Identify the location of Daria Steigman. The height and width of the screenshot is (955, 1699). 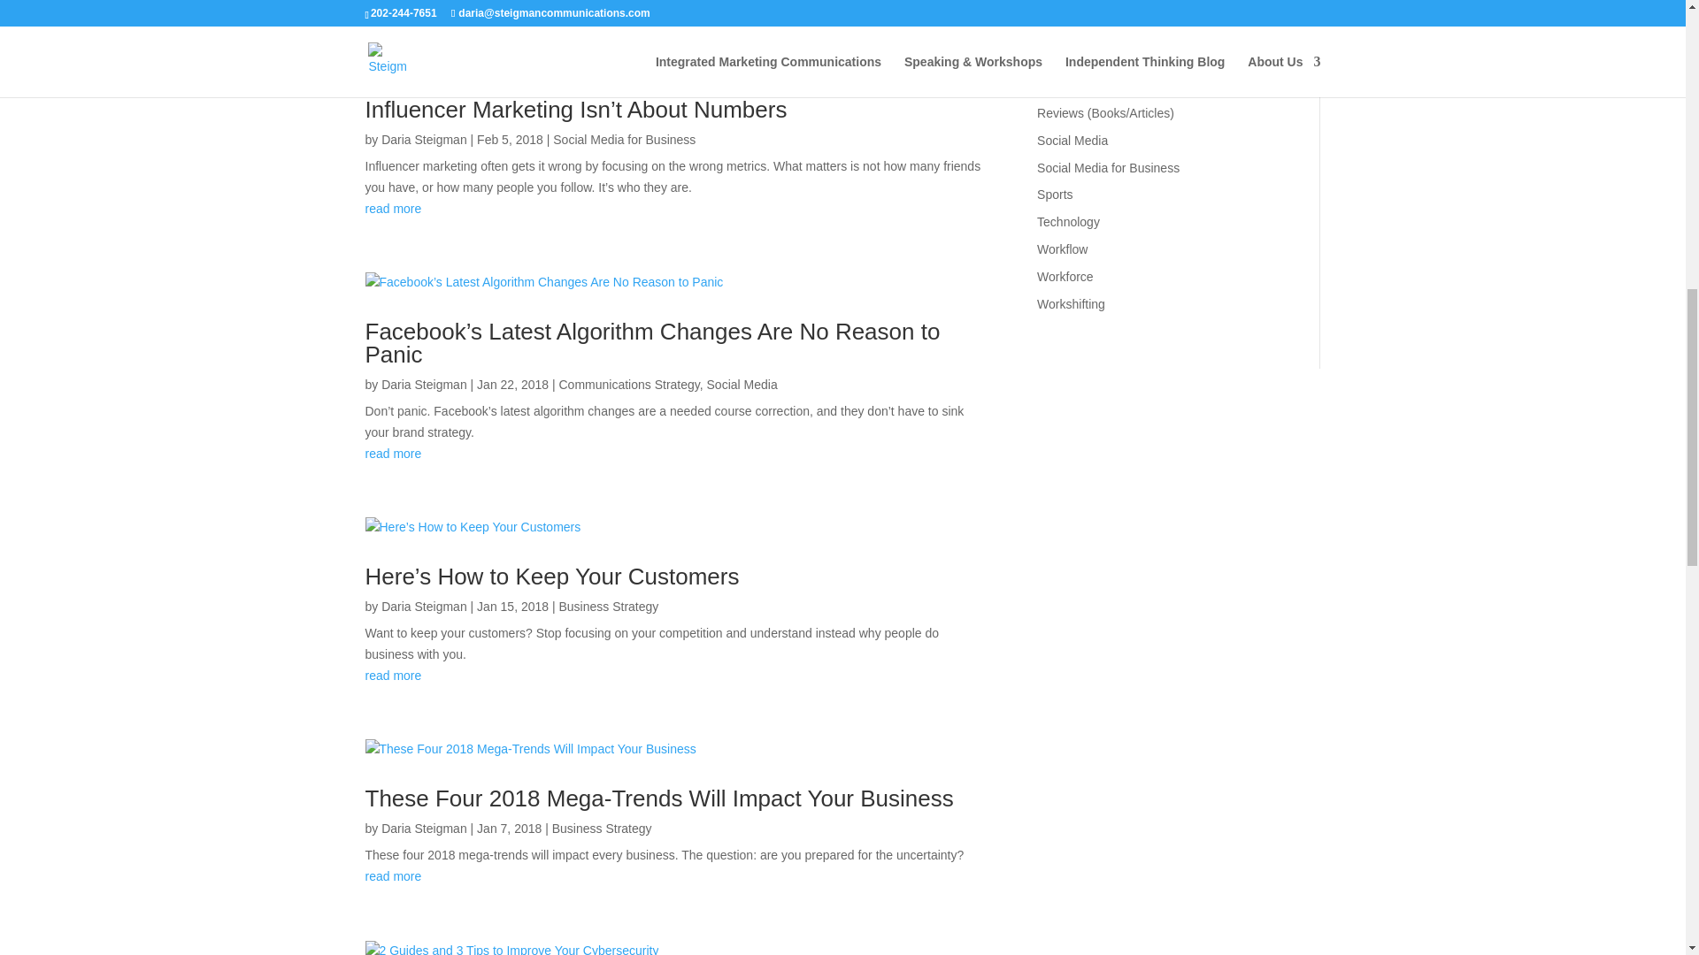
(424, 140).